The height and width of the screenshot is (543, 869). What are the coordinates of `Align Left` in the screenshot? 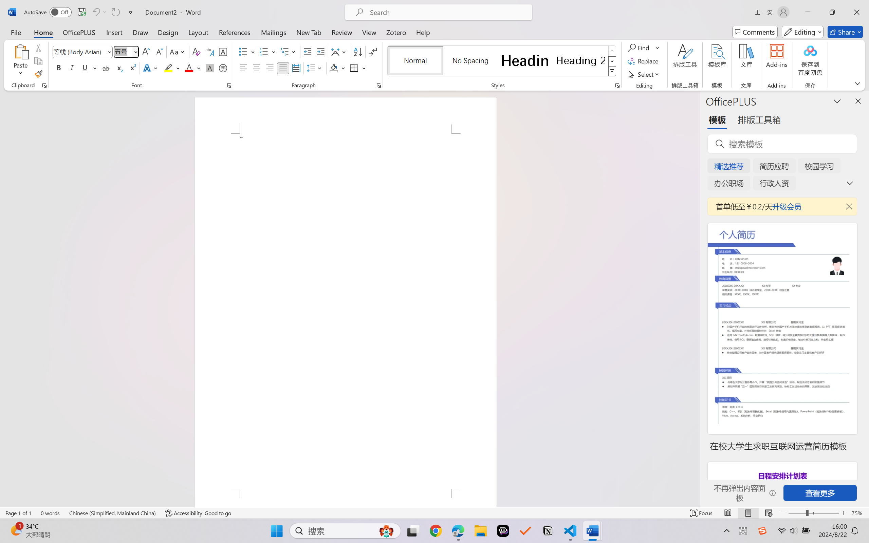 It's located at (243, 68).